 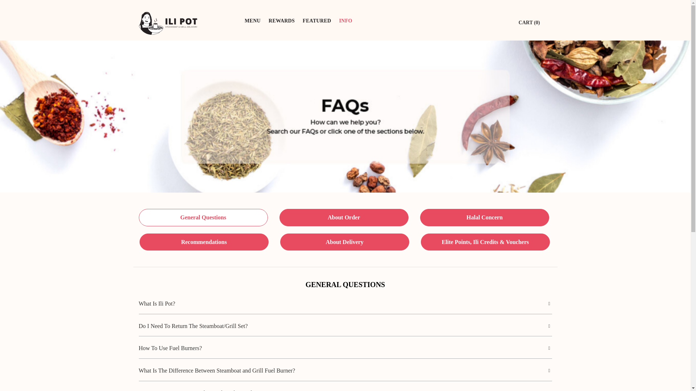 What do you see at coordinates (281, 20) in the screenshot?
I see `REWARDS` at bounding box center [281, 20].